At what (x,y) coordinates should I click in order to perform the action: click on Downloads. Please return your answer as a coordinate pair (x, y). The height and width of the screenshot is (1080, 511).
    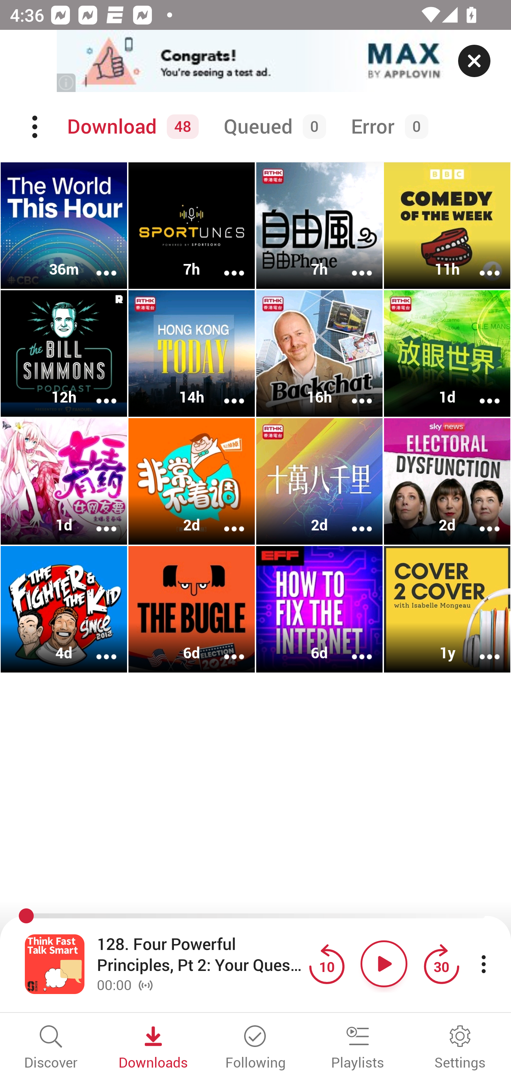
    Looking at the image, I should click on (153, 1048).